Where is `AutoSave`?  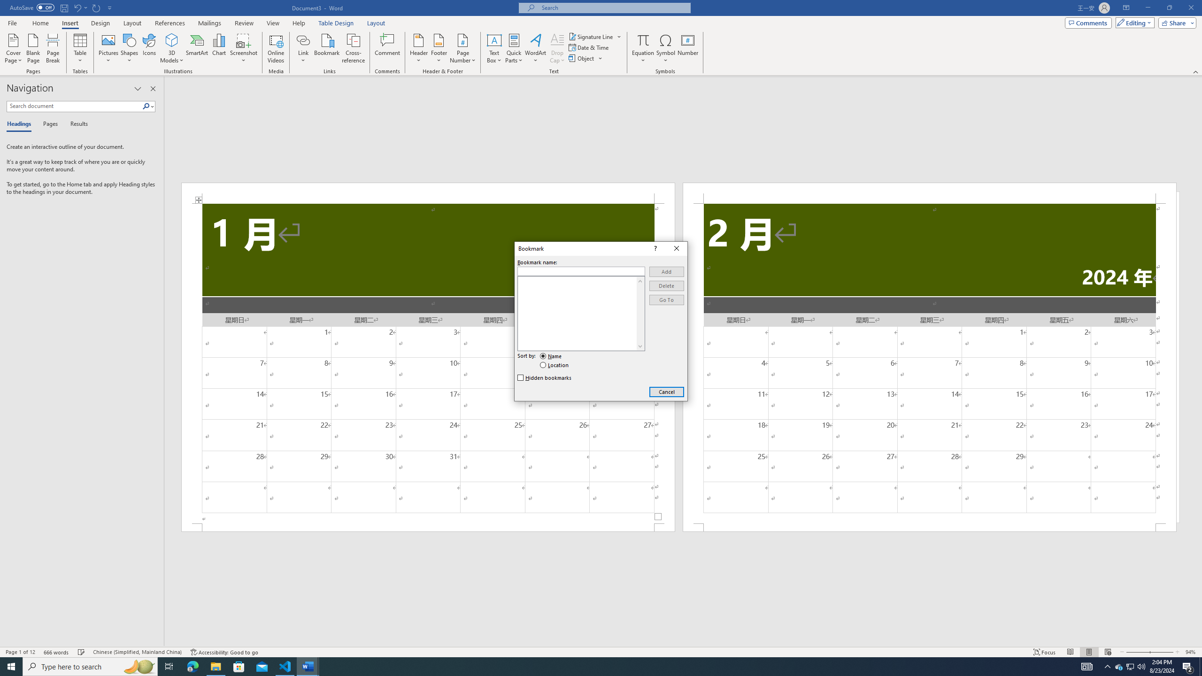 AutoSave is located at coordinates (32, 8).